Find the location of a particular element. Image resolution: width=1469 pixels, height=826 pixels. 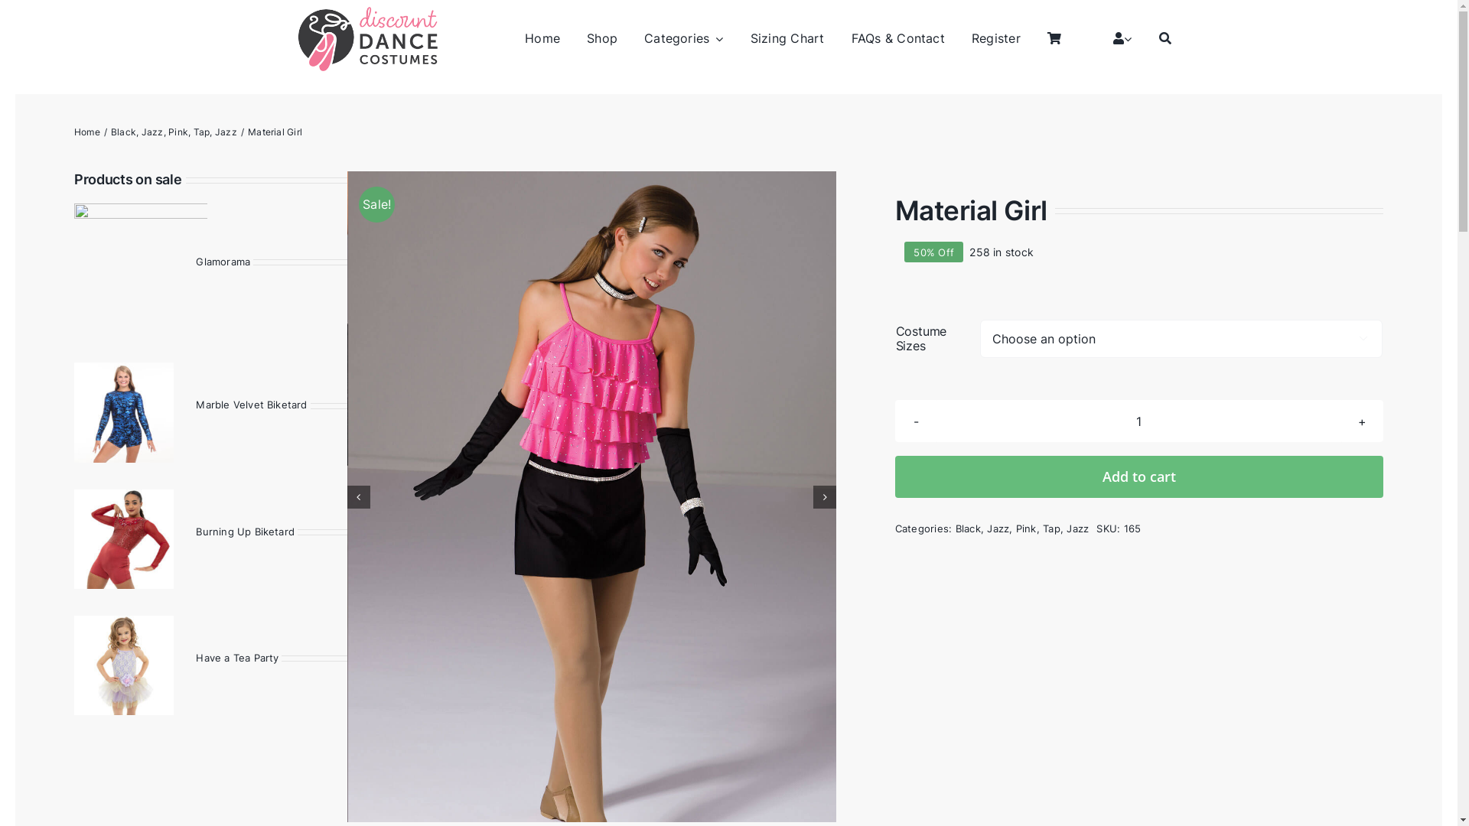

attachment-1 is located at coordinates (124, 665).